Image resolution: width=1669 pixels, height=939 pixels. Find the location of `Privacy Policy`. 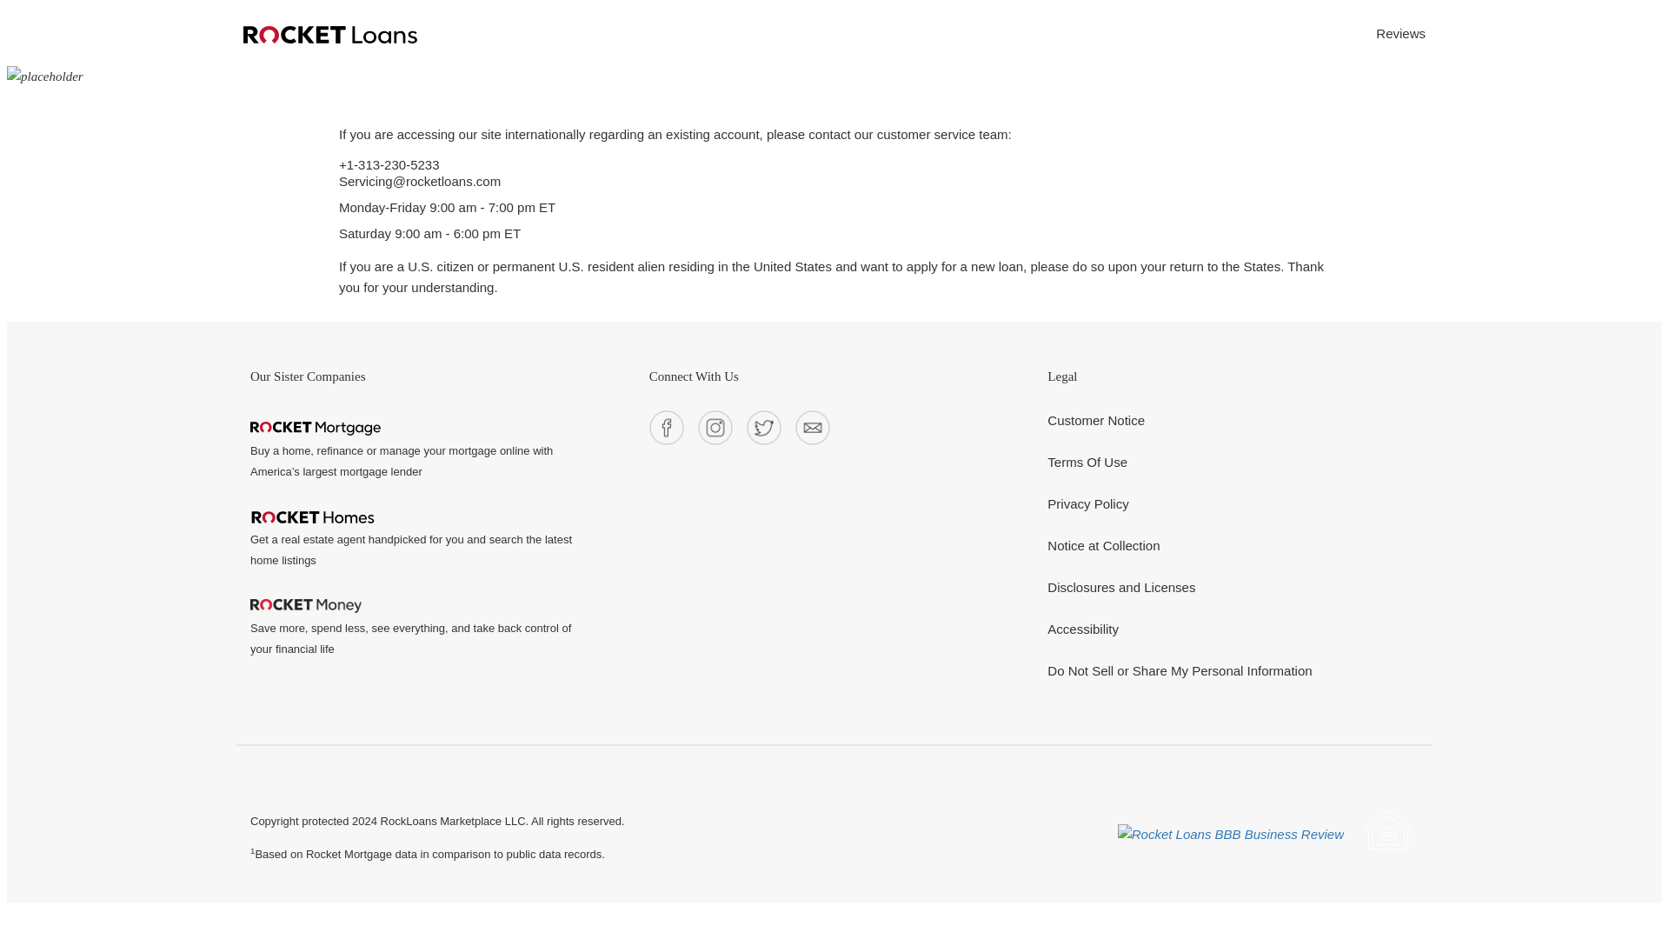

Privacy Policy is located at coordinates (1087, 504).